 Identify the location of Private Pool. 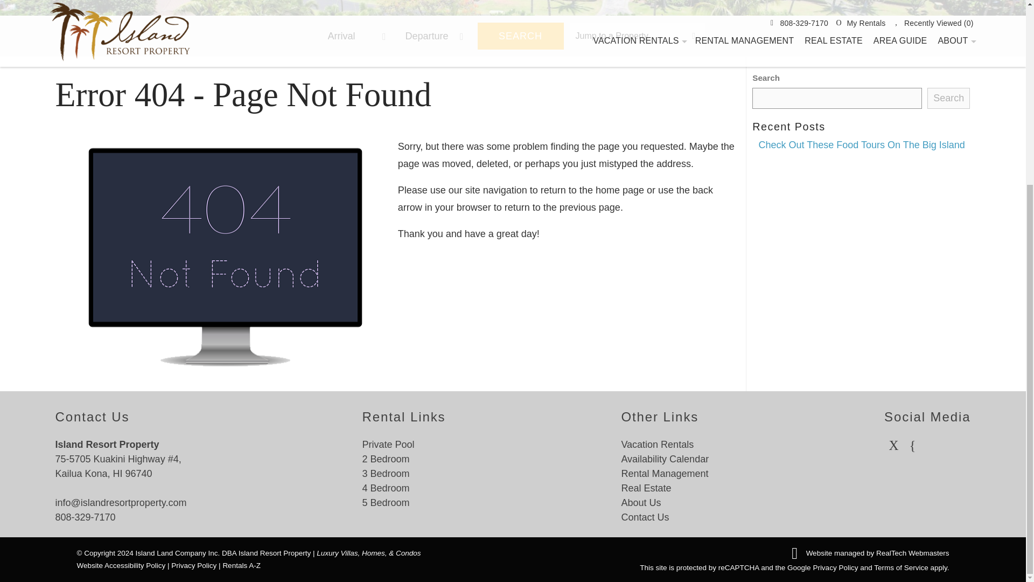
(388, 444).